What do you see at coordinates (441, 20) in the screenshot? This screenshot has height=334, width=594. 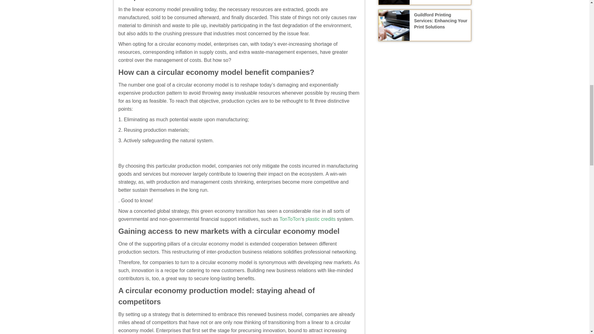 I see `Guildford Printing Services: Enhancing Your Print Solutions` at bounding box center [441, 20].